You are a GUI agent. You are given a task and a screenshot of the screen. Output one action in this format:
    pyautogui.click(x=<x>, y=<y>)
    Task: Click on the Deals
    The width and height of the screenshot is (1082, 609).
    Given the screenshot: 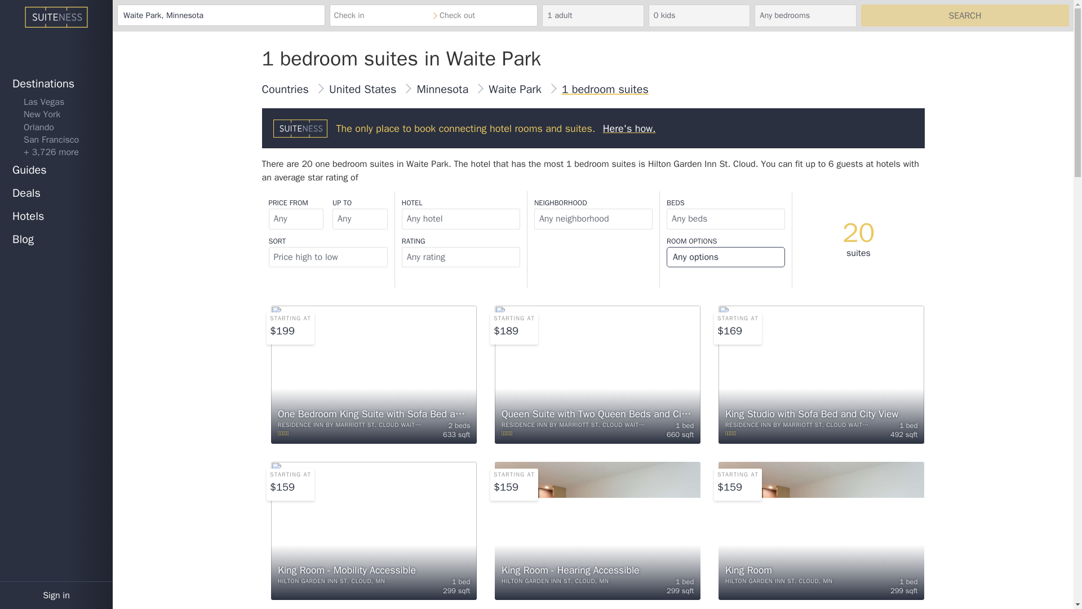 What is the action you would take?
    pyautogui.click(x=56, y=193)
    